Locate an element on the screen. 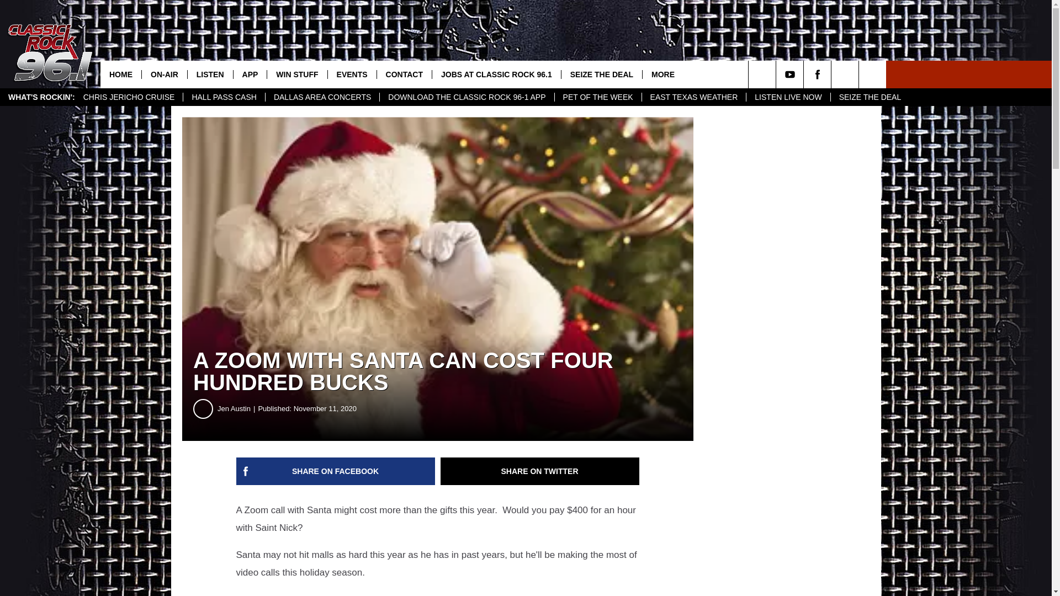  LISTEN is located at coordinates (210, 74).